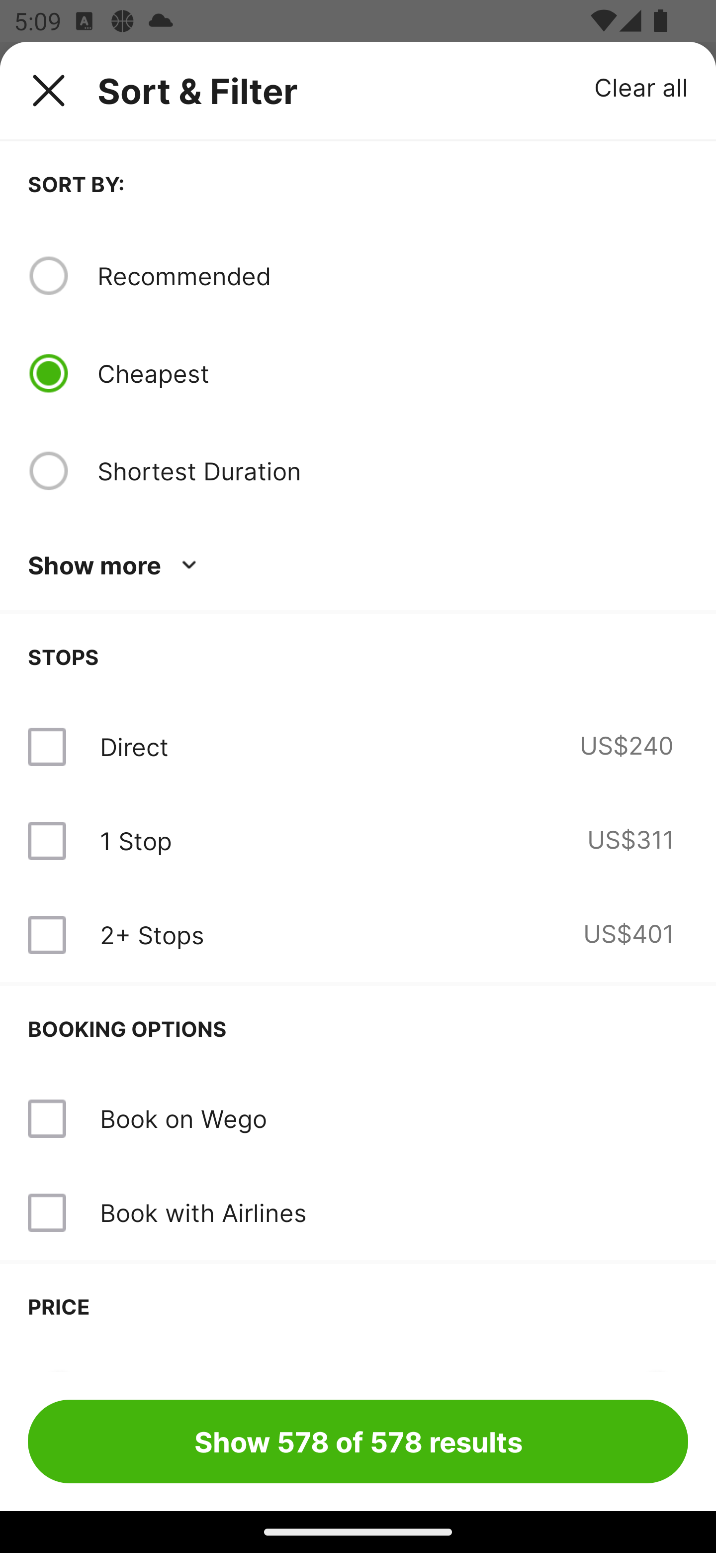  I want to click on Clear all, so click(641, 87).